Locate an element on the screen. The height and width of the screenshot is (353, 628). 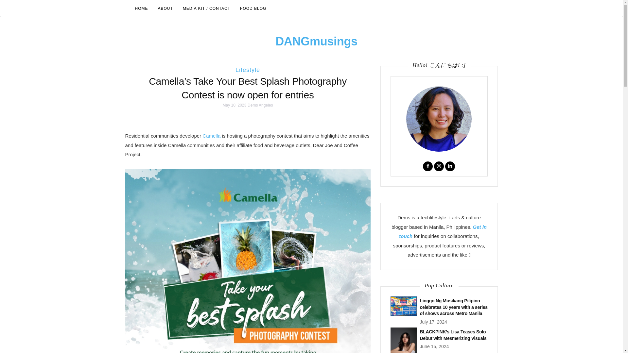
HOME is located at coordinates (141, 8).